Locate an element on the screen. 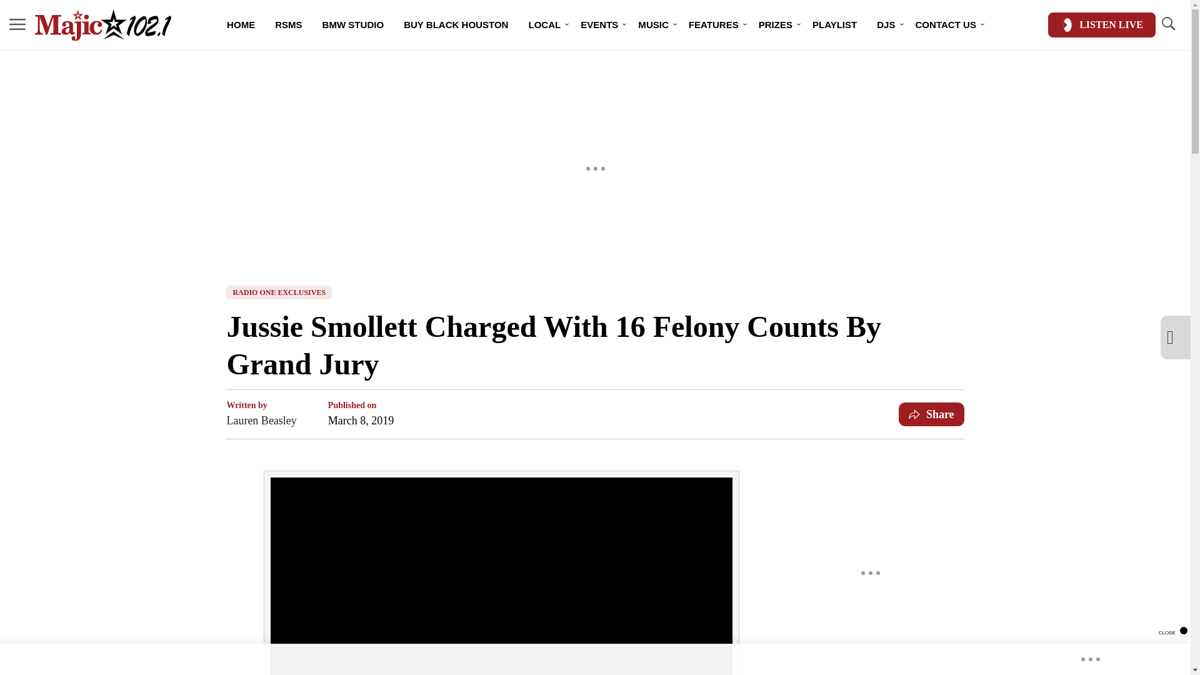 Image resolution: width=1200 pixels, height=675 pixels. TOGGLE SEARCH is located at coordinates (1167, 24).